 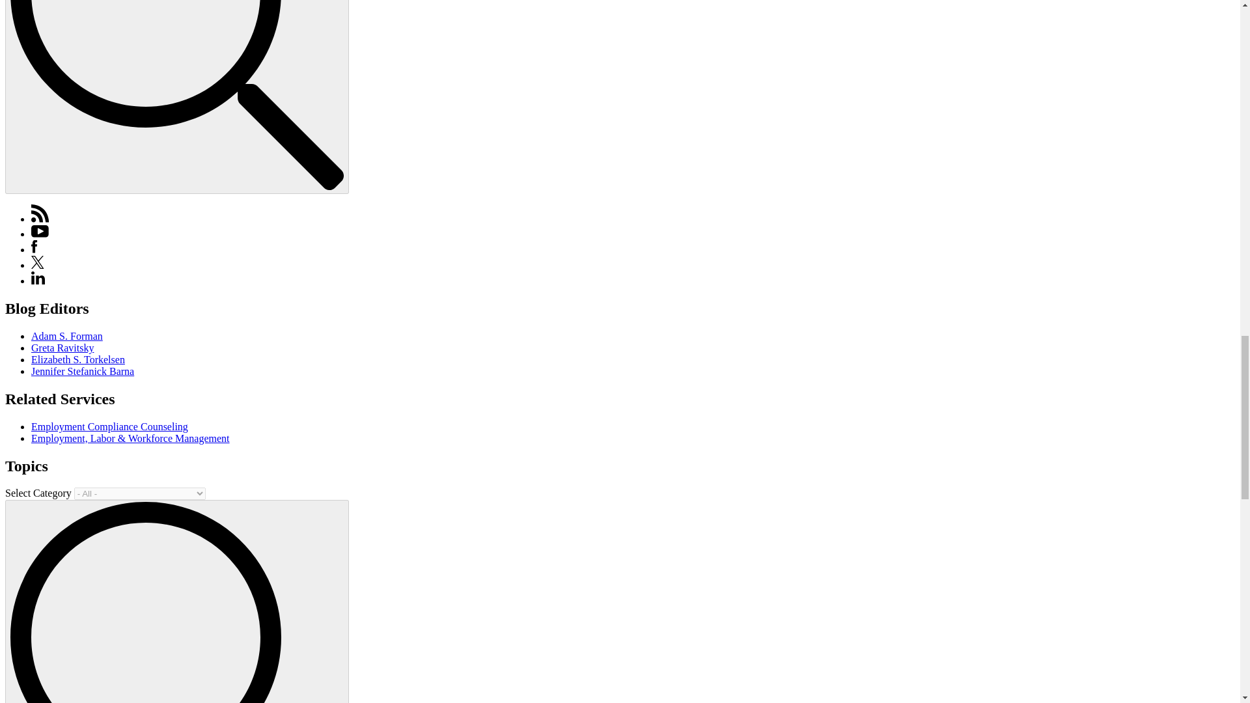 What do you see at coordinates (38, 281) in the screenshot?
I see `Linkedin` at bounding box center [38, 281].